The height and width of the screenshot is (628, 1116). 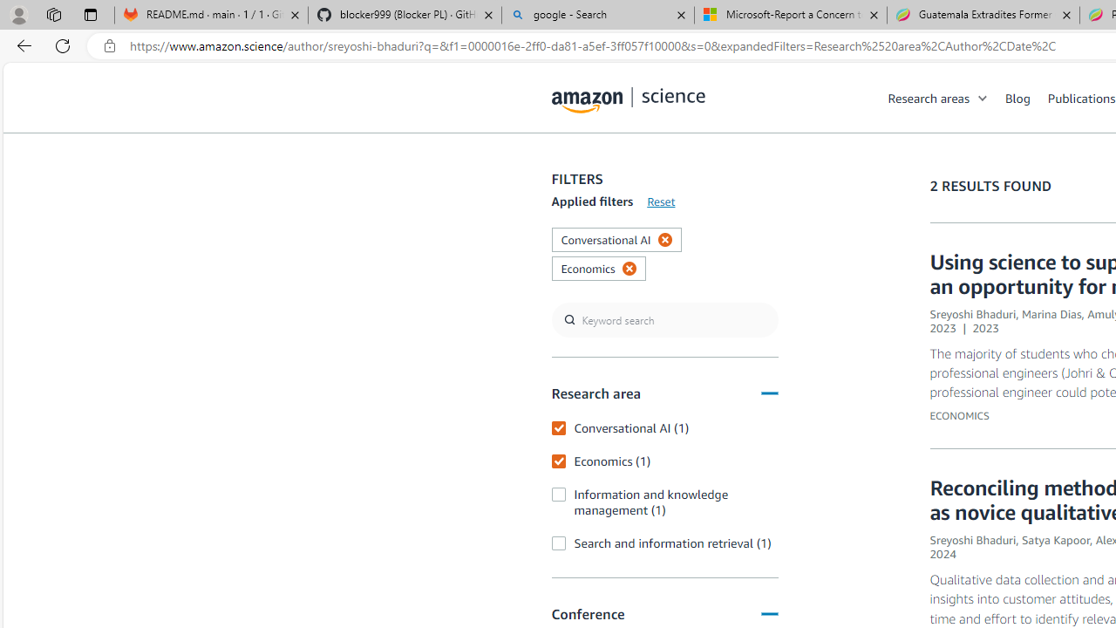 What do you see at coordinates (1017, 98) in the screenshot?
I see `Blog` at bounding box center [1017, 98].